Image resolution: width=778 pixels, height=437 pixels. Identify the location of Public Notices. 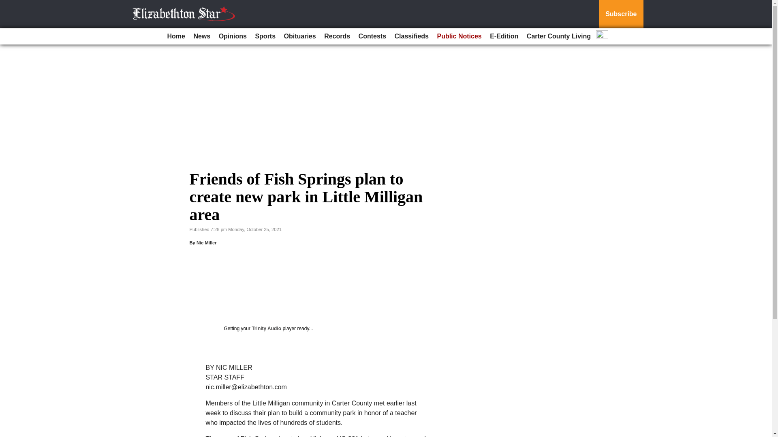
(459, 36).